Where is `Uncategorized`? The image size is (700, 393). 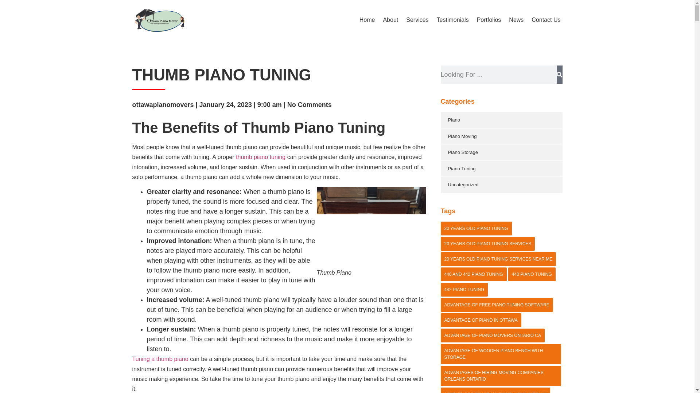
Uncategorized is located at coordinates (502, 185).